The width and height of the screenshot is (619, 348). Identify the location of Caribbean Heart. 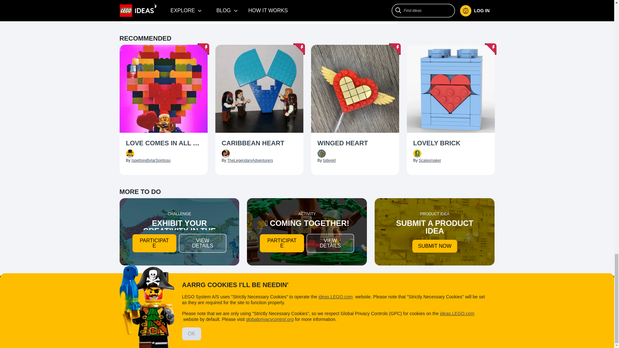
(259, 144).